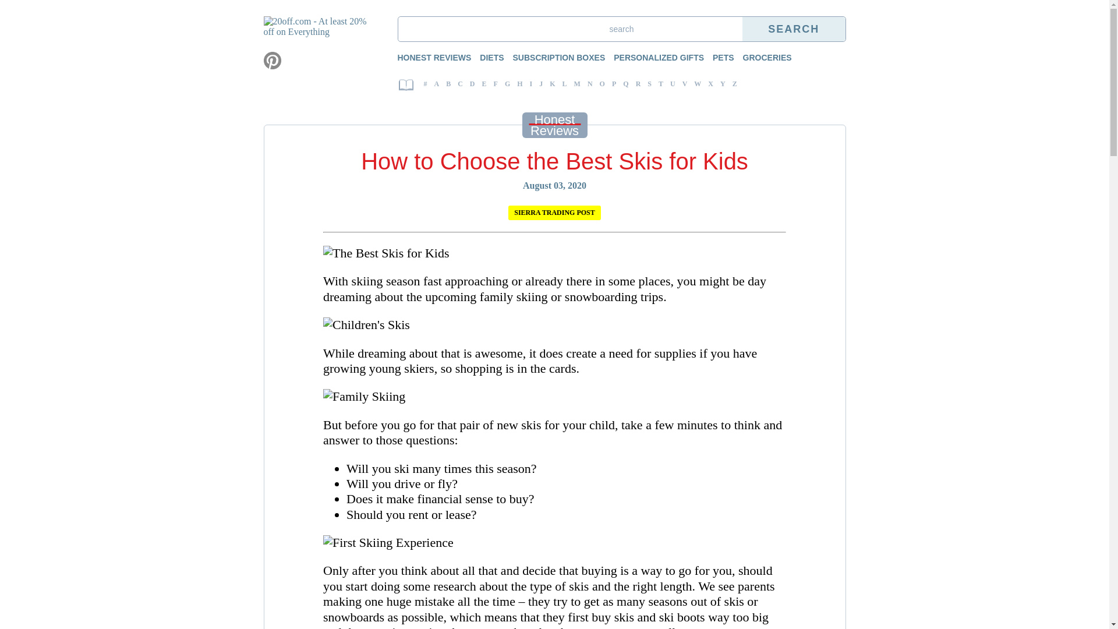 The height and width of the screenshot is (629, 1118). I want to click on GROCERIES, so click(762, 56).